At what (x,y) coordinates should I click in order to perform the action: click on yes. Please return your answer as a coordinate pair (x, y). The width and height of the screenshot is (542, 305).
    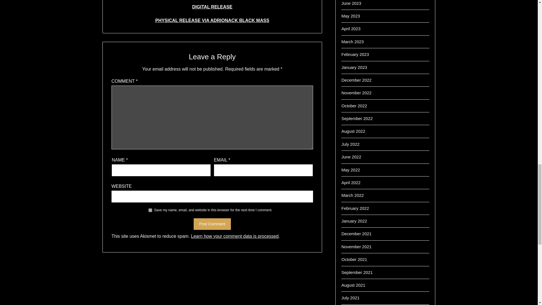
    Looking at the image, I should click on (150, 210).